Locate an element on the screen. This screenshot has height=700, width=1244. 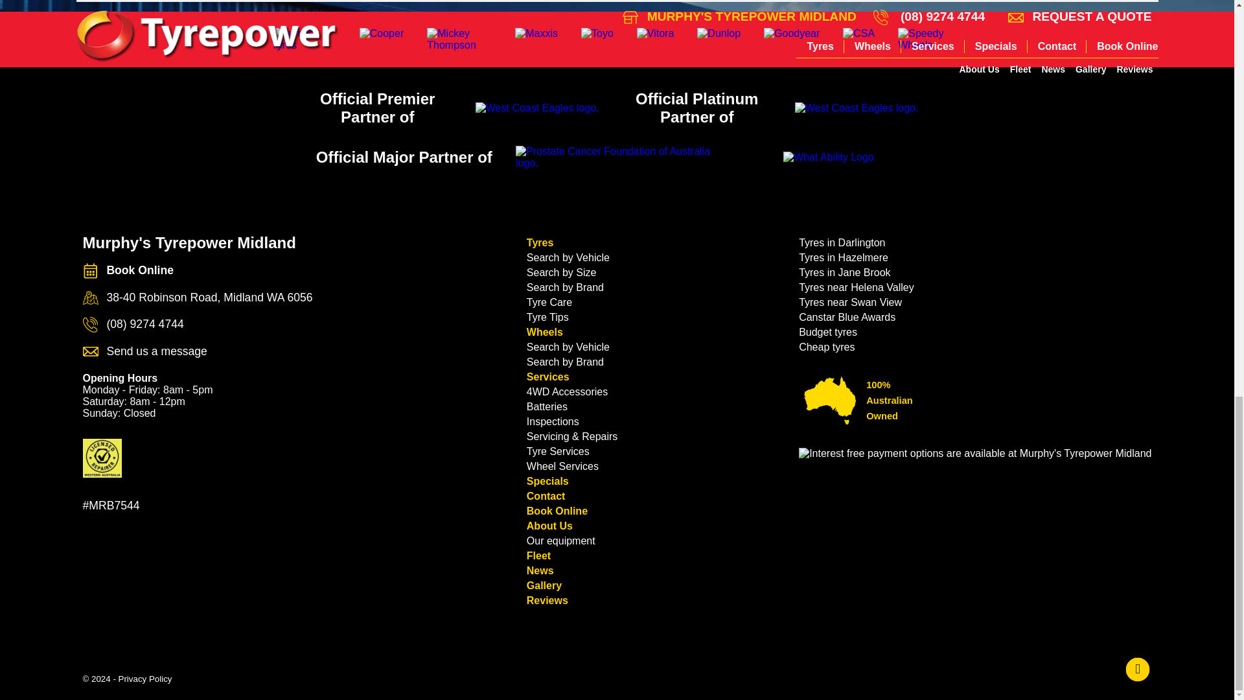
Tyrepower are the Official Sponsor of the West Coast Eagles. is located at coordinates (537, 108).